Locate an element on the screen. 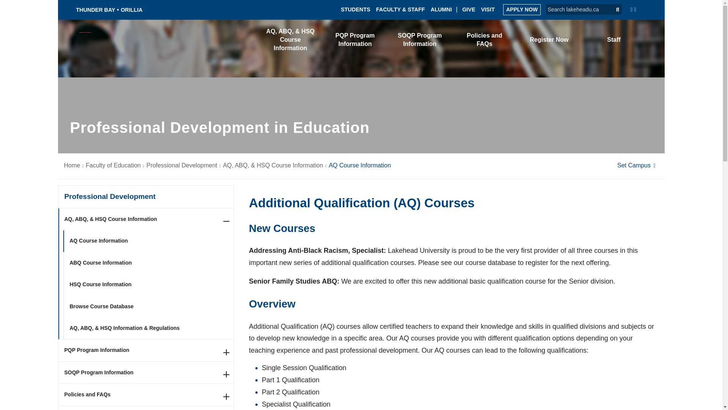  THUNDER BAY is located at coordinates (95, 10).